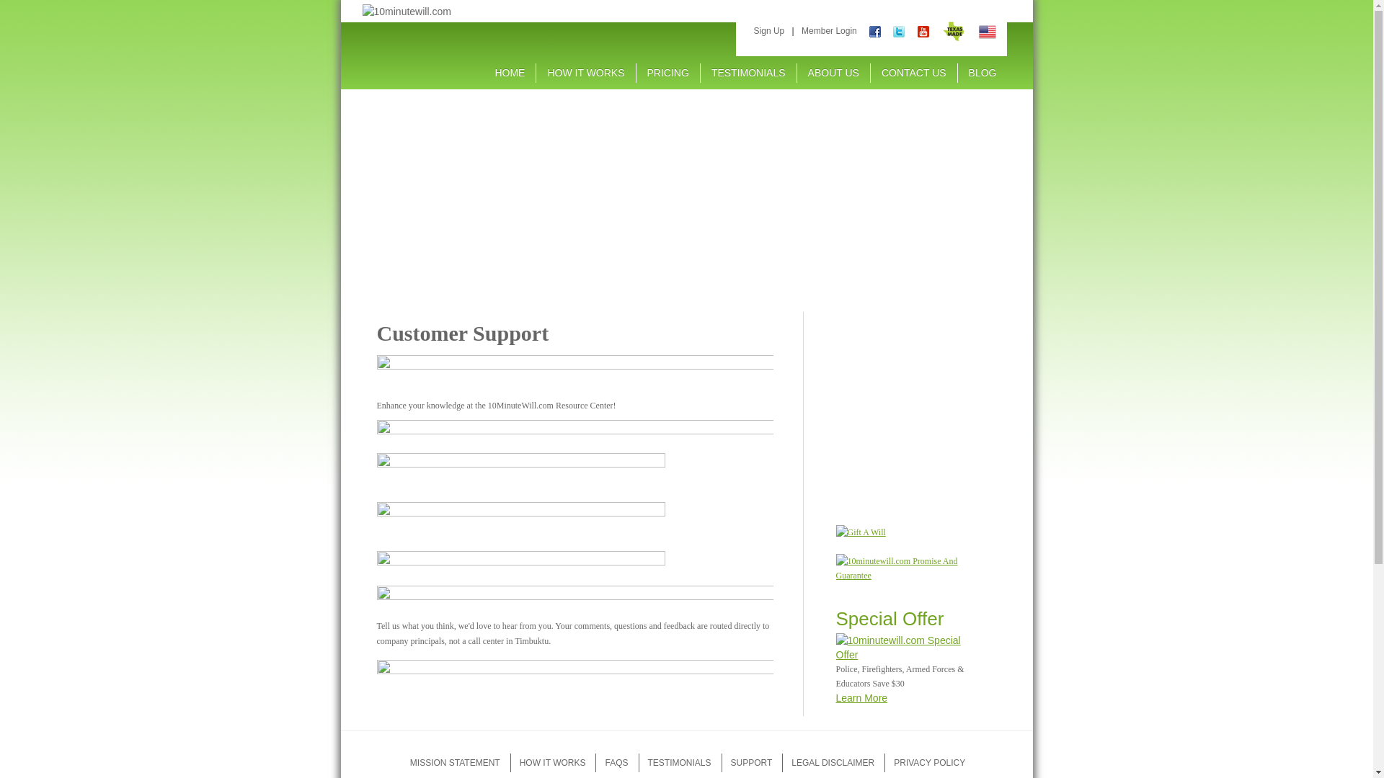  What do you see at coordinates (861, 532) in the screenshot?
I see `Gift A Will` at bounding box center [861, 532].